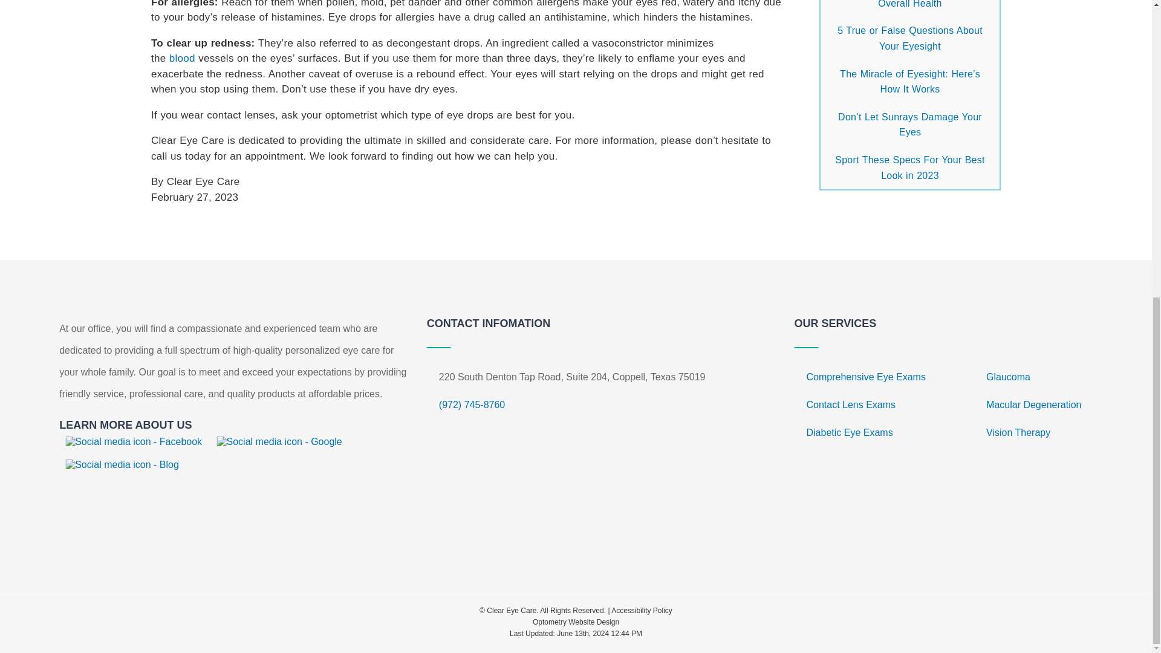  What do you see at coordinates (1018, 432) in the screenshot?
I see `Vision Therapy` at bounding box center [1018, 432].